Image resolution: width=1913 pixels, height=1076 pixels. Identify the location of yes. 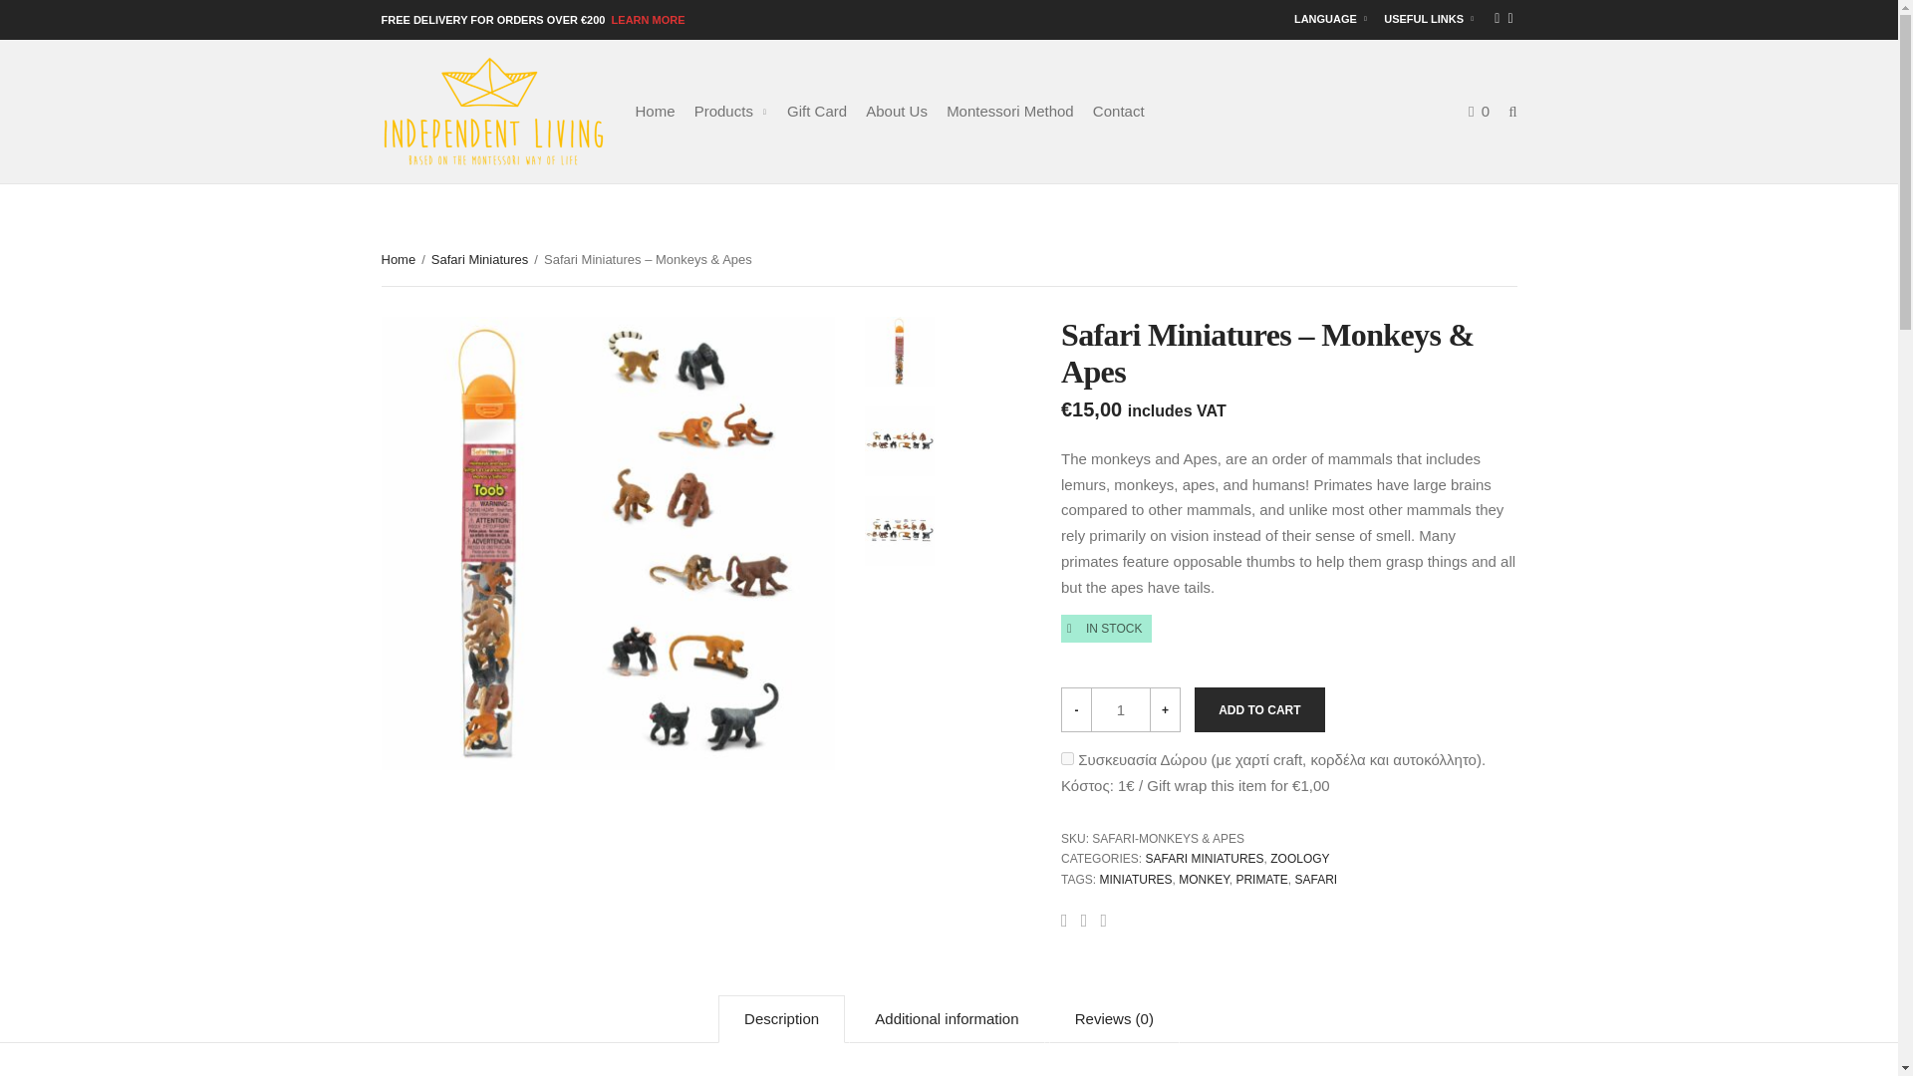
(1067, 757).